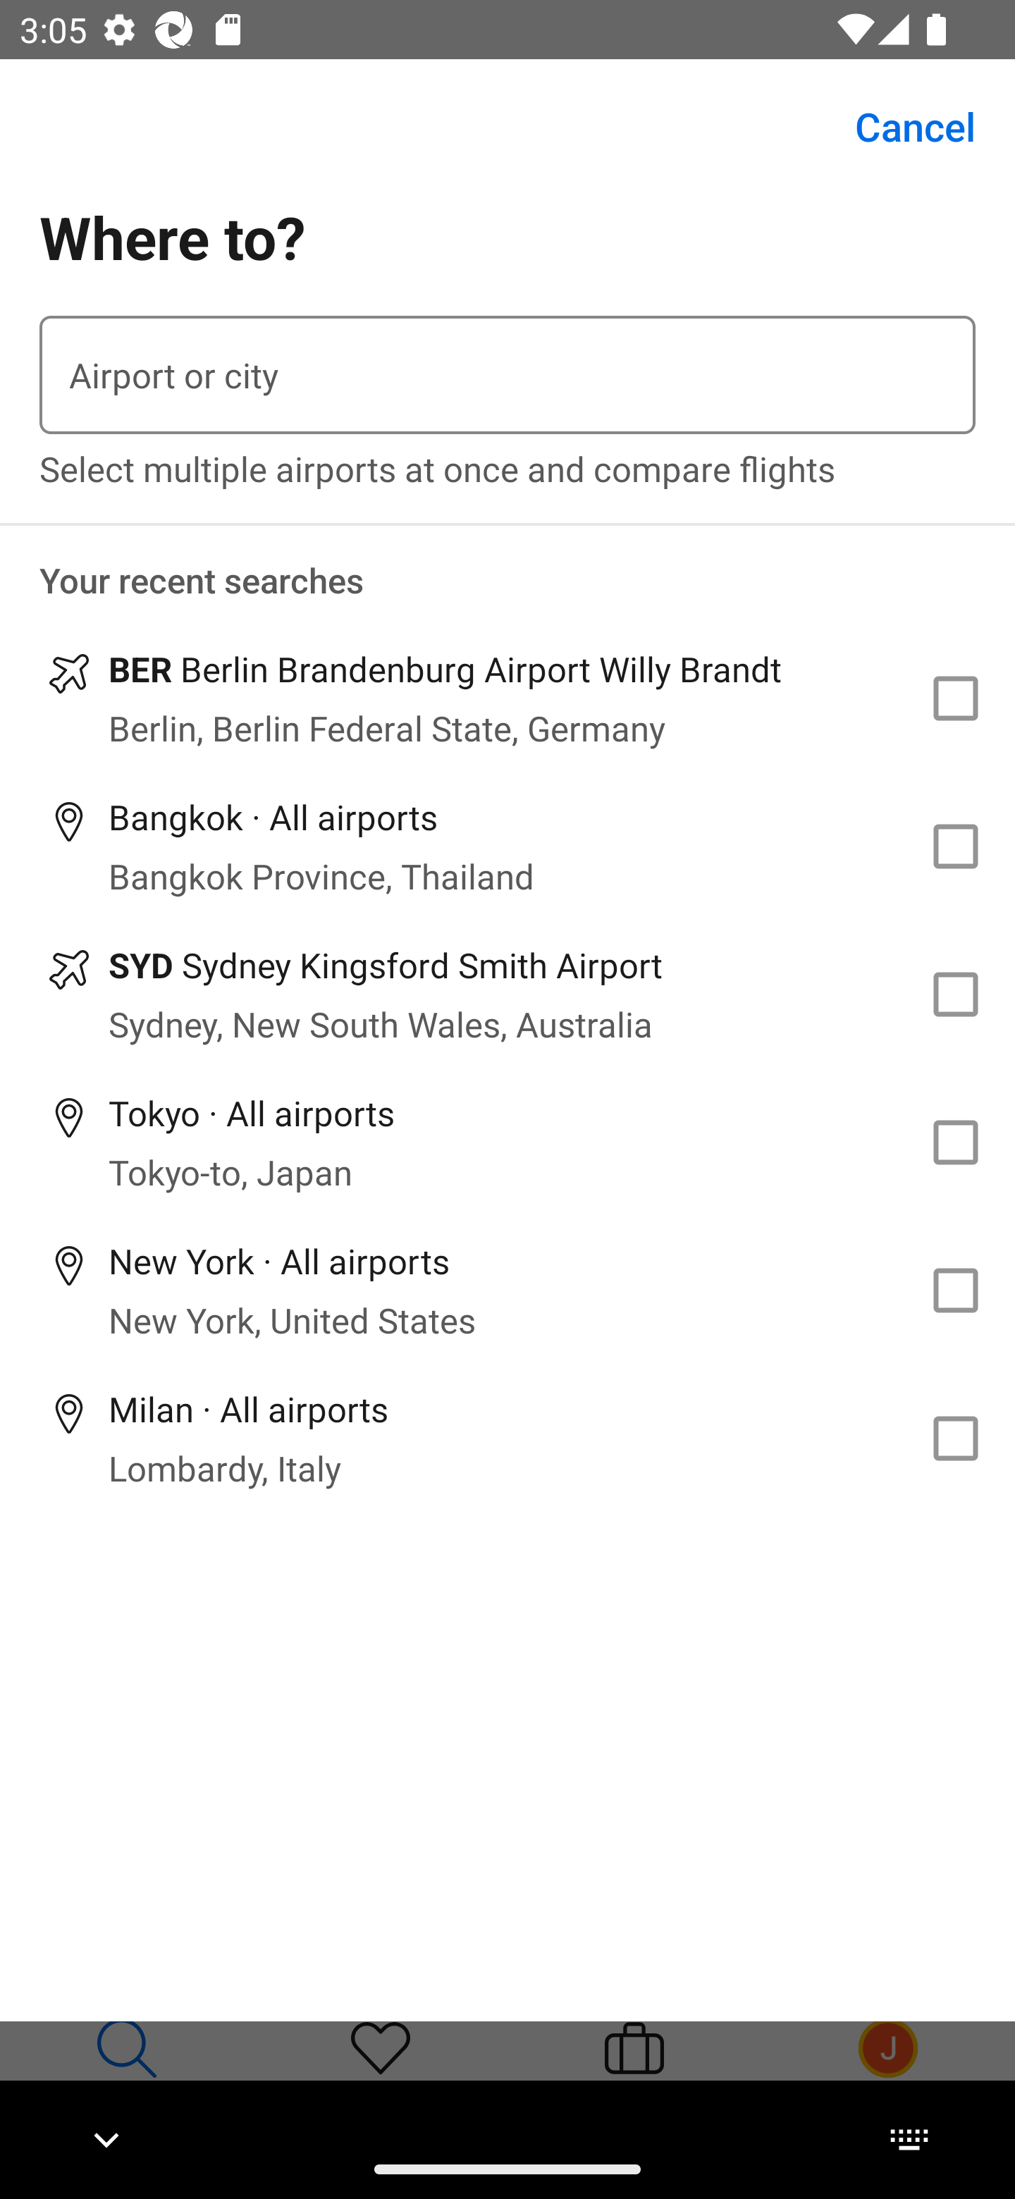  Describe the element at coordinates (508, 846) in the screenshot. I see `Bangkok · All airports Bangkok Province, Thailand` at that location.